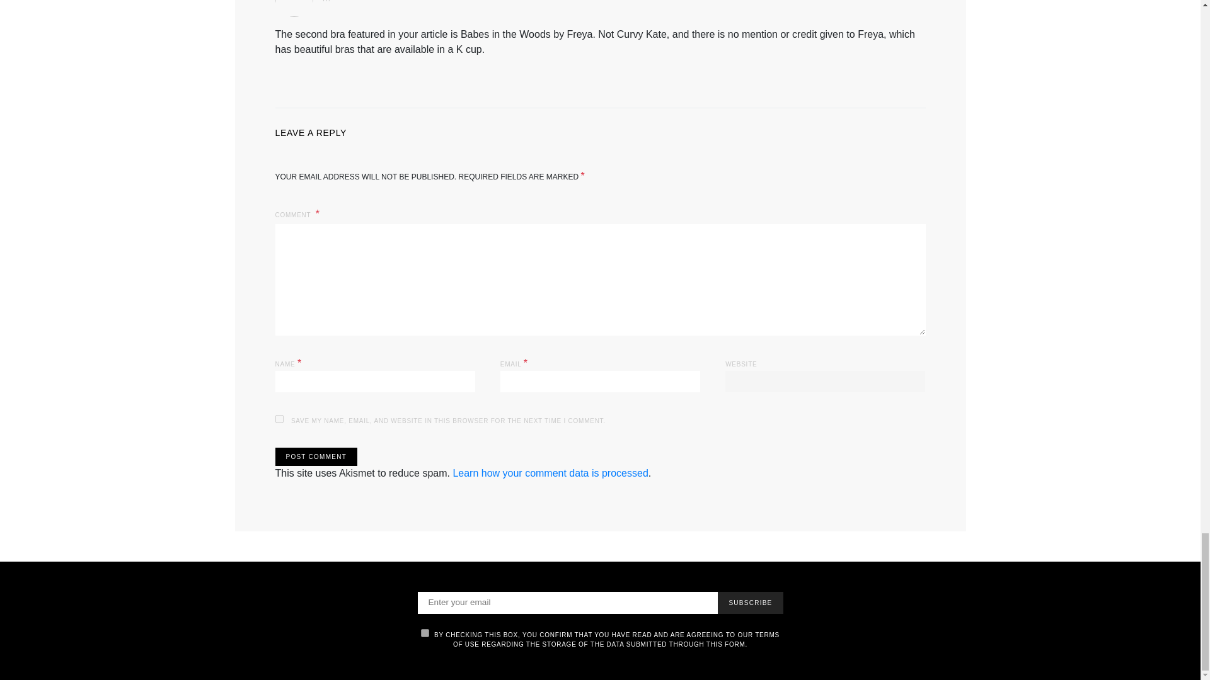 This screenshot has width=1210, height=680. What do you see at coordinates (315, 456) in the screenshot?
I see `Post Comment` at bounding box center [315, 456].